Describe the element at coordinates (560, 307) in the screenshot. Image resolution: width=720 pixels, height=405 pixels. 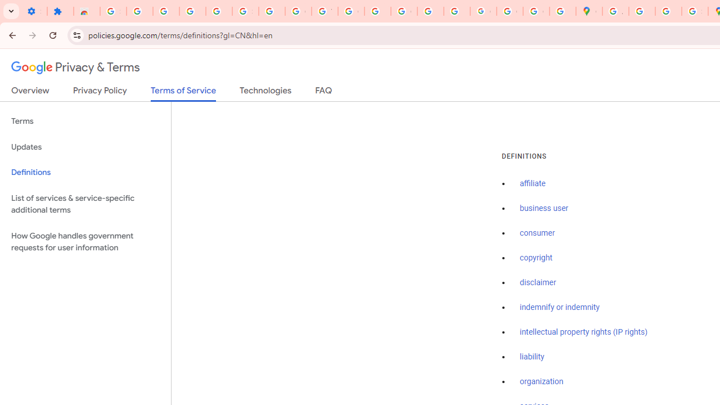
I see `indemnify or indemnity` at that location.